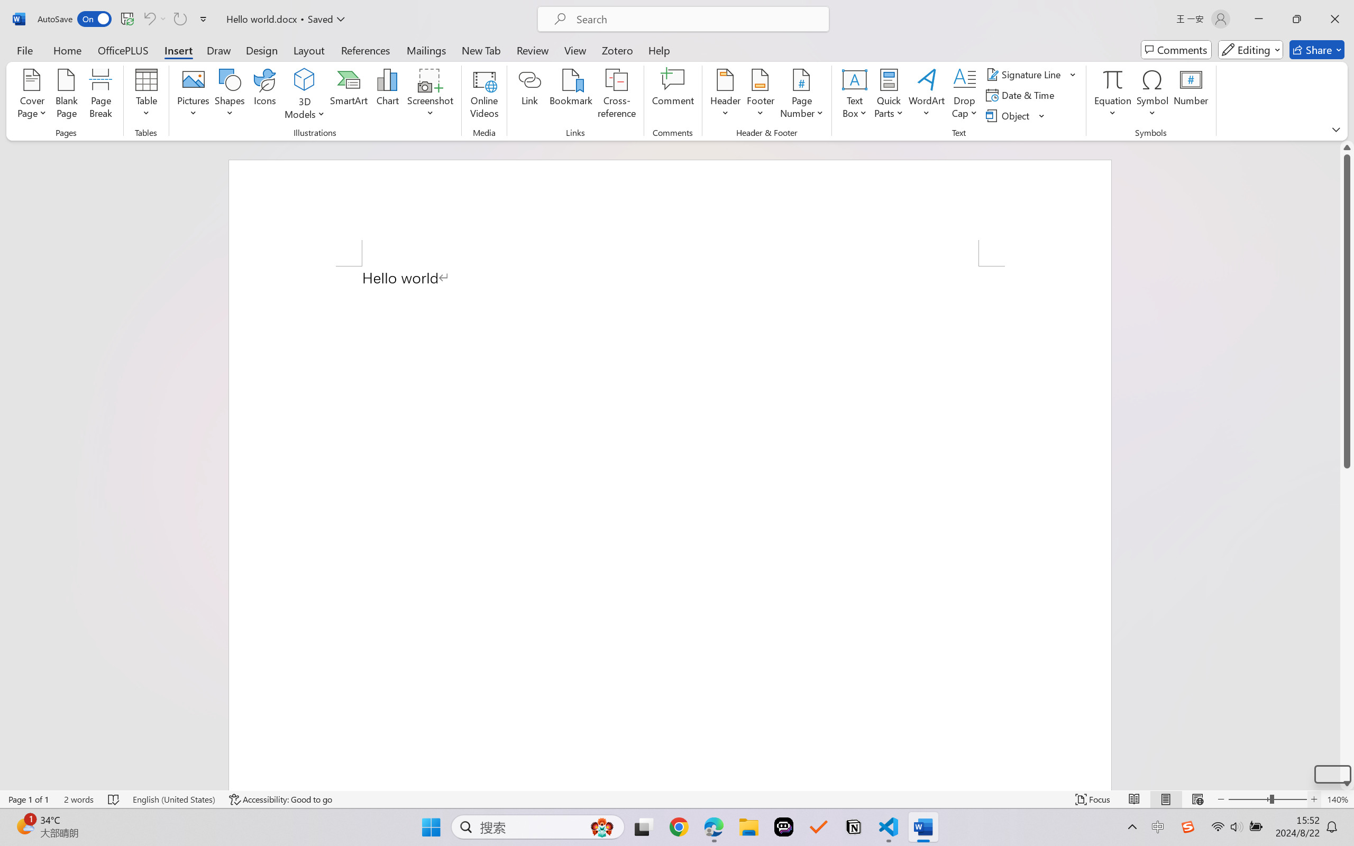  What do you see at coordinates (127, 19) in the screenshot?
I see `Save` at bounding box center [127, 19].